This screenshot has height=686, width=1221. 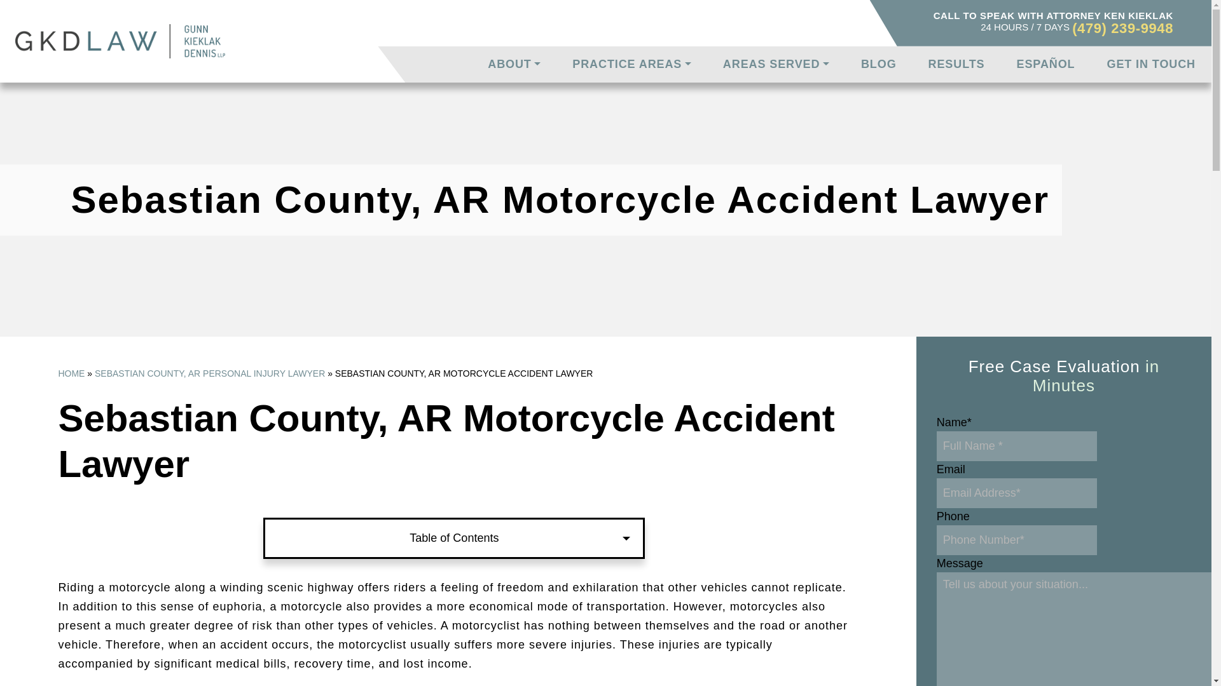 What do you see at coordinates (631, 64) in the screenshot?
I see `PRACTICE AREAS` at bounding box center [631, 64].